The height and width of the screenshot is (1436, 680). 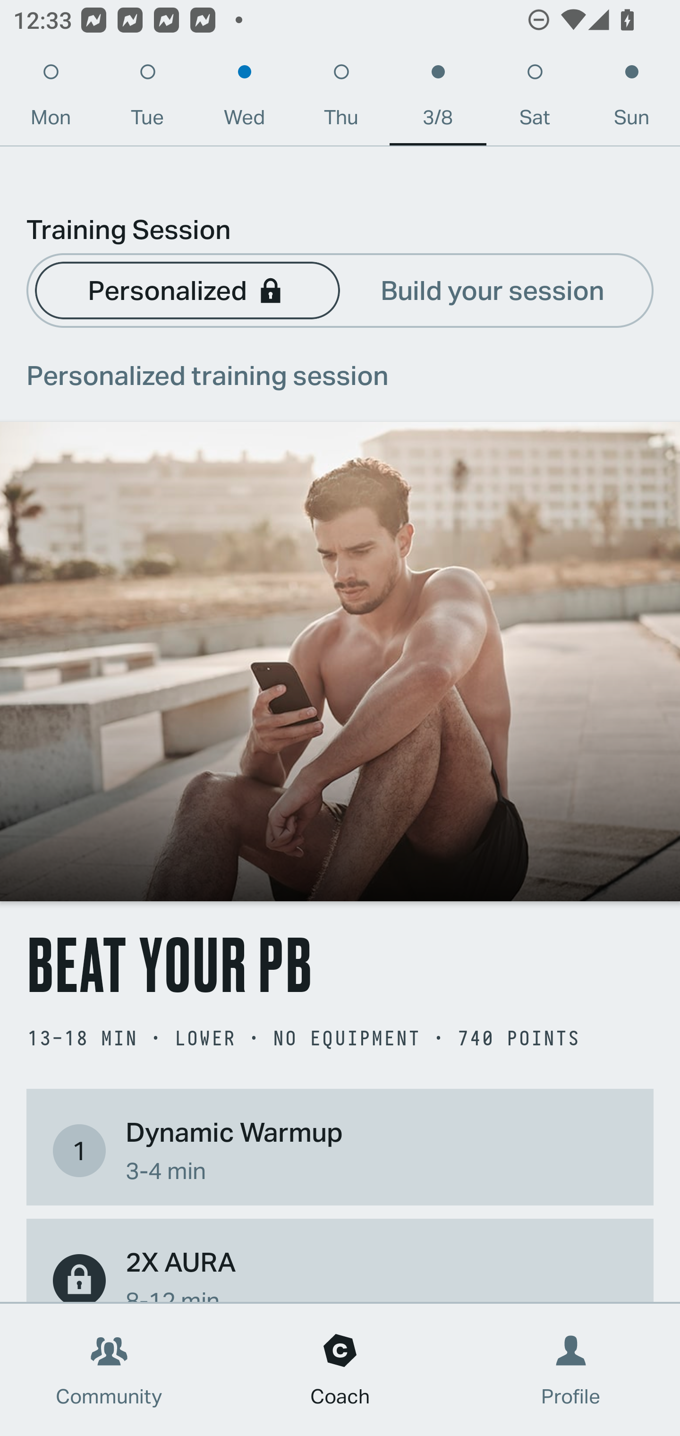 What do you see at coordinates (147, 99) in the screenshot?
I see `Tue` at bounding box center [147, 99].